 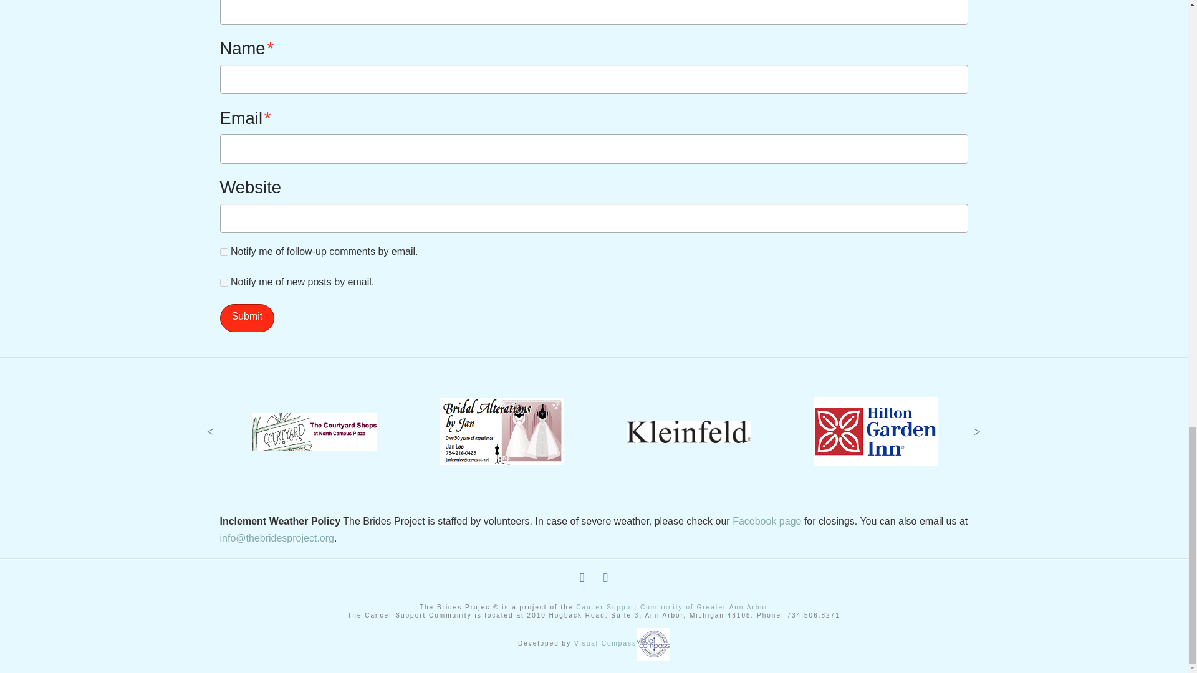 I want to click on Submit, so click(x=246, y=318).